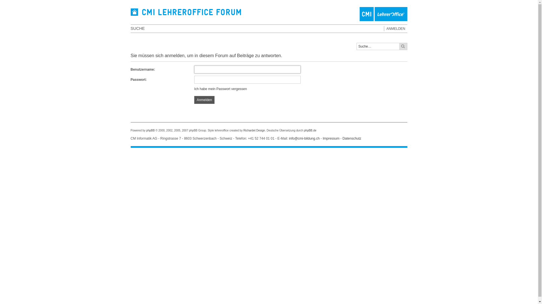  Describe the element at coordinates (137, 28) in the screenshot. I see `SUCHE` at that location.